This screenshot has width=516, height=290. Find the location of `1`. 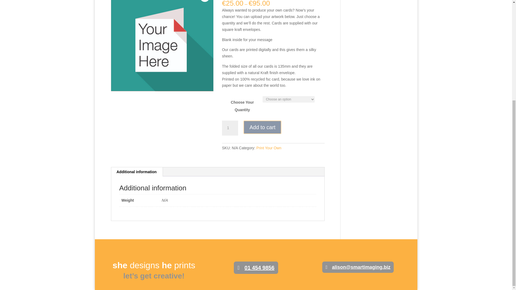

1 is located at coordinates (230, 128).